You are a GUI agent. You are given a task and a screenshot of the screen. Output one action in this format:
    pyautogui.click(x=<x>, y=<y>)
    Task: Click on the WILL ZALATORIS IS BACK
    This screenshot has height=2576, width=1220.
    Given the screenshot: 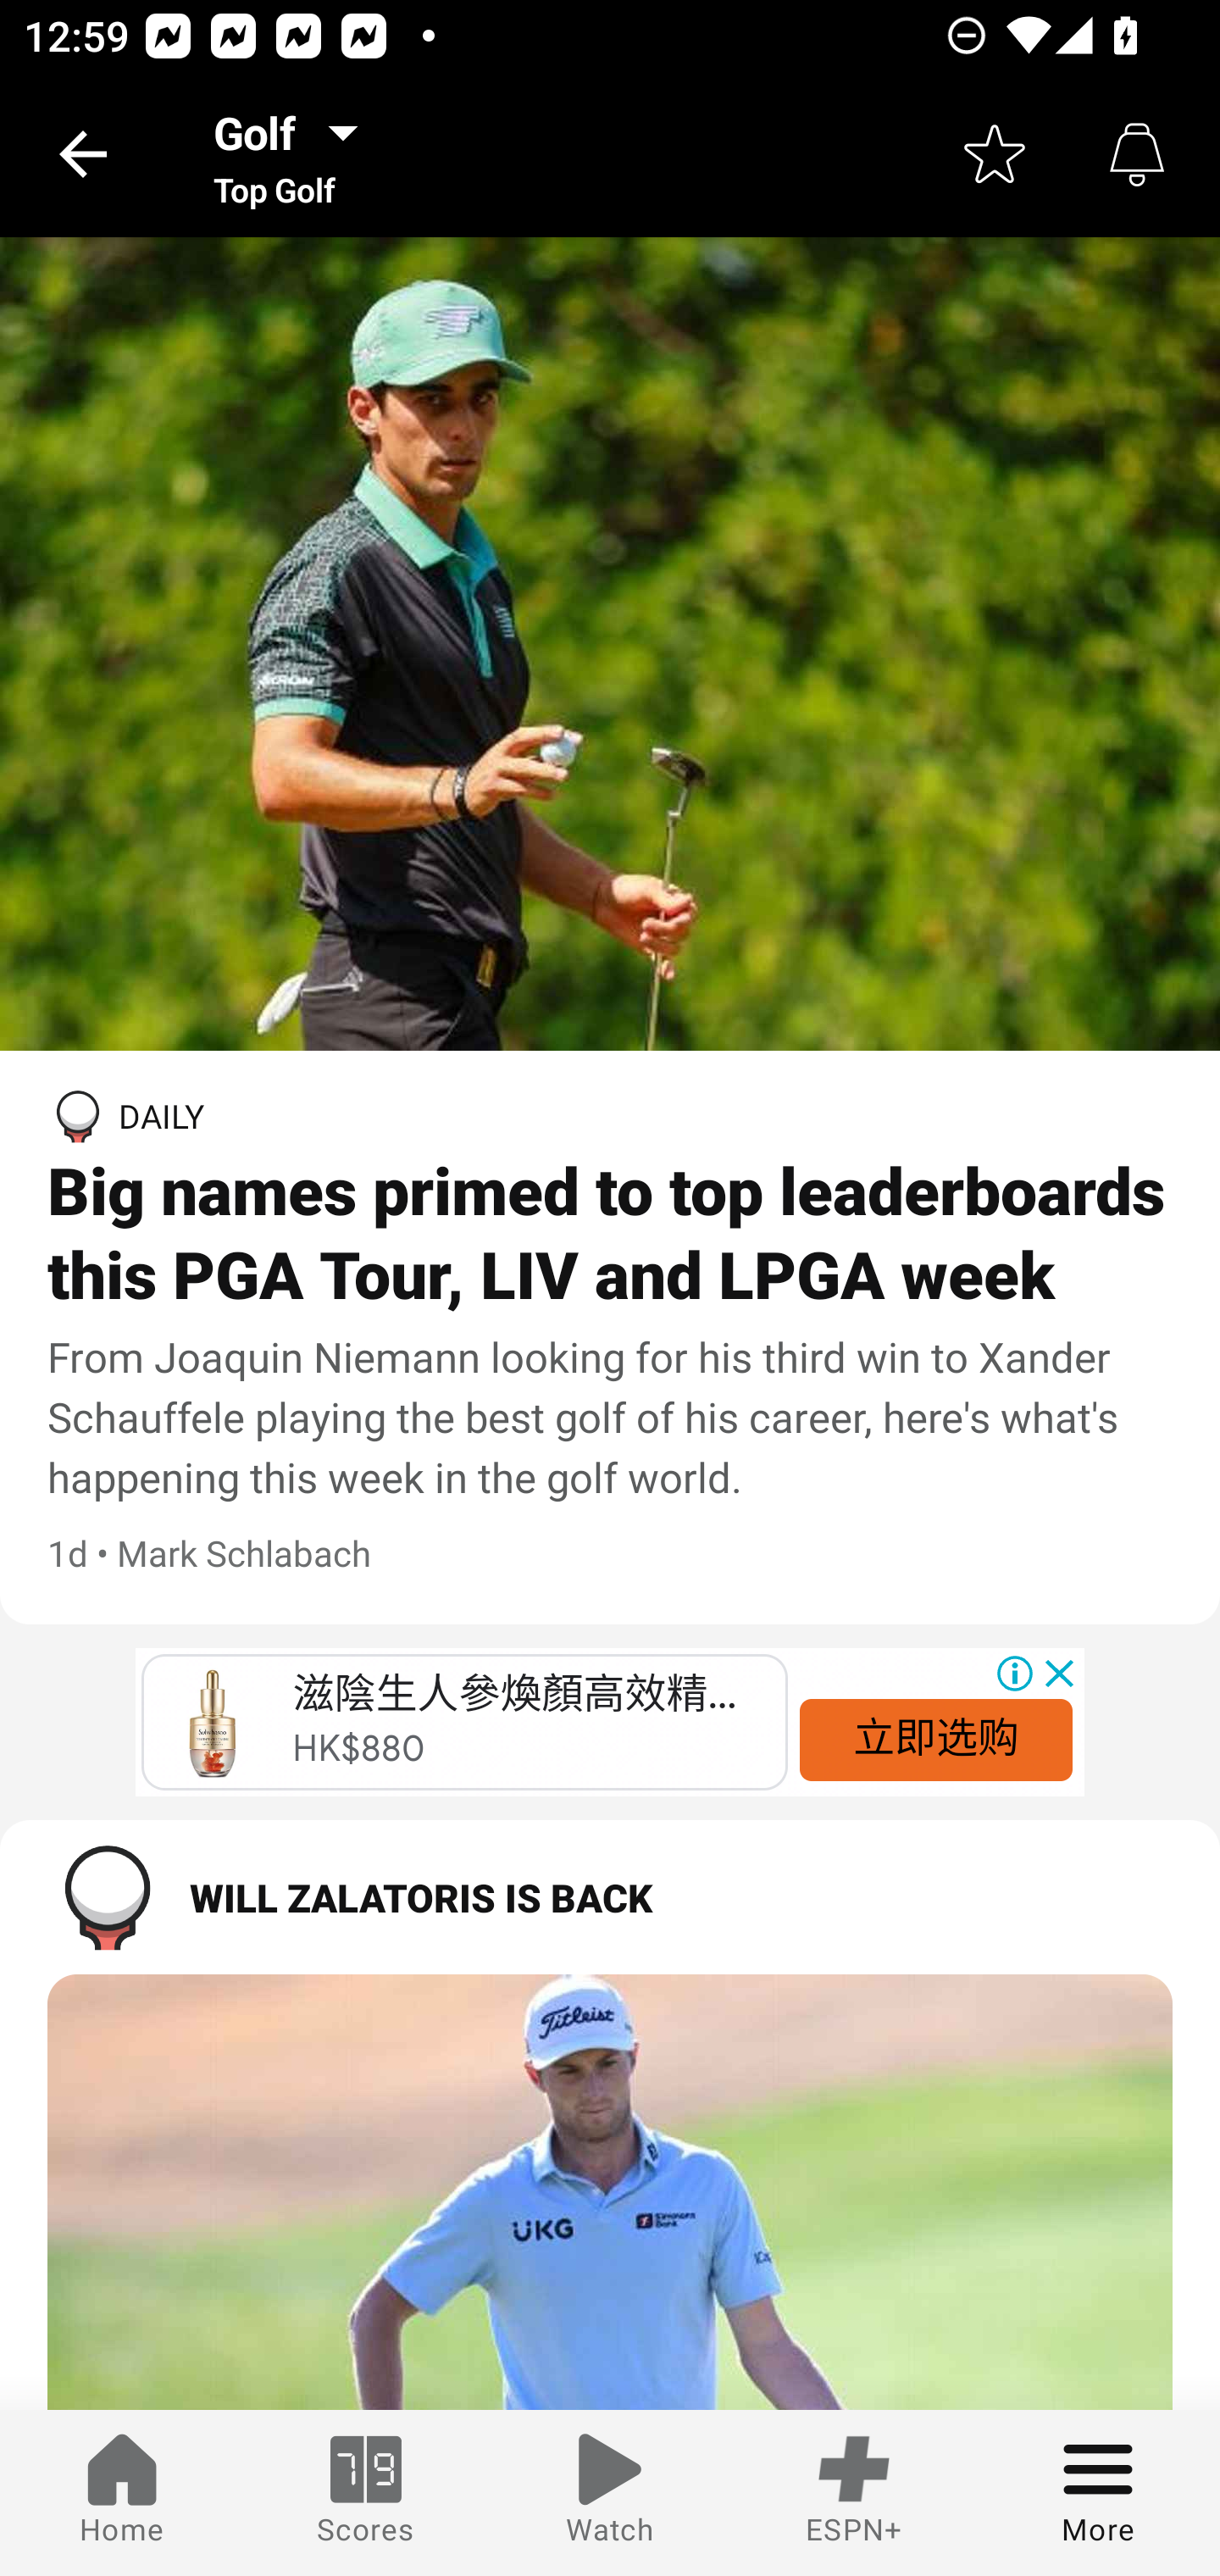 What is the action you would take?
    pyautogui.click(x=610, y=1896)
    